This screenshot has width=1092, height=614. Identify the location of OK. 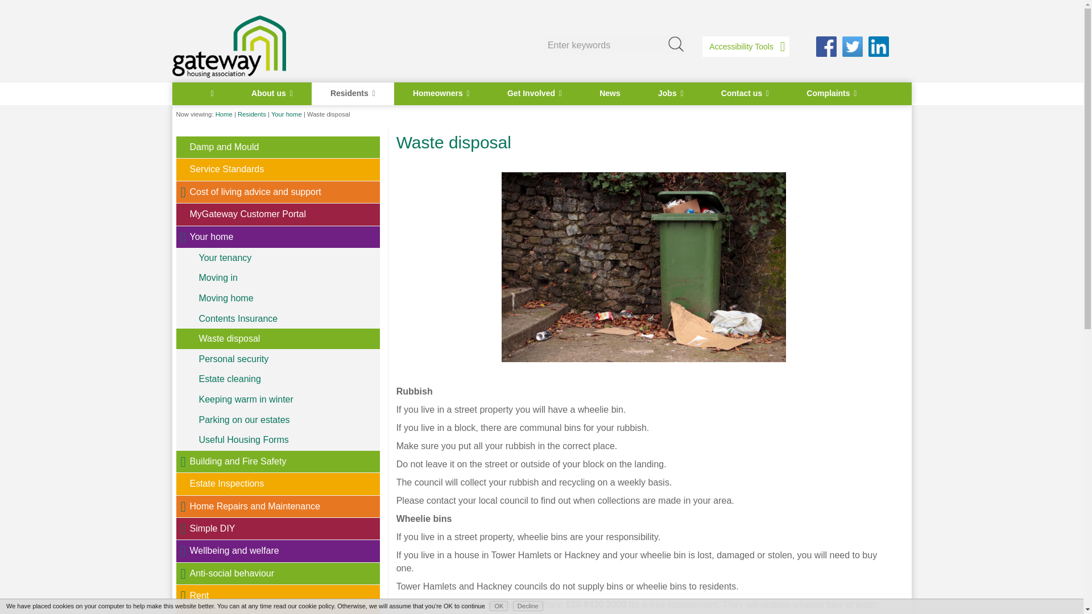
(498, 606).